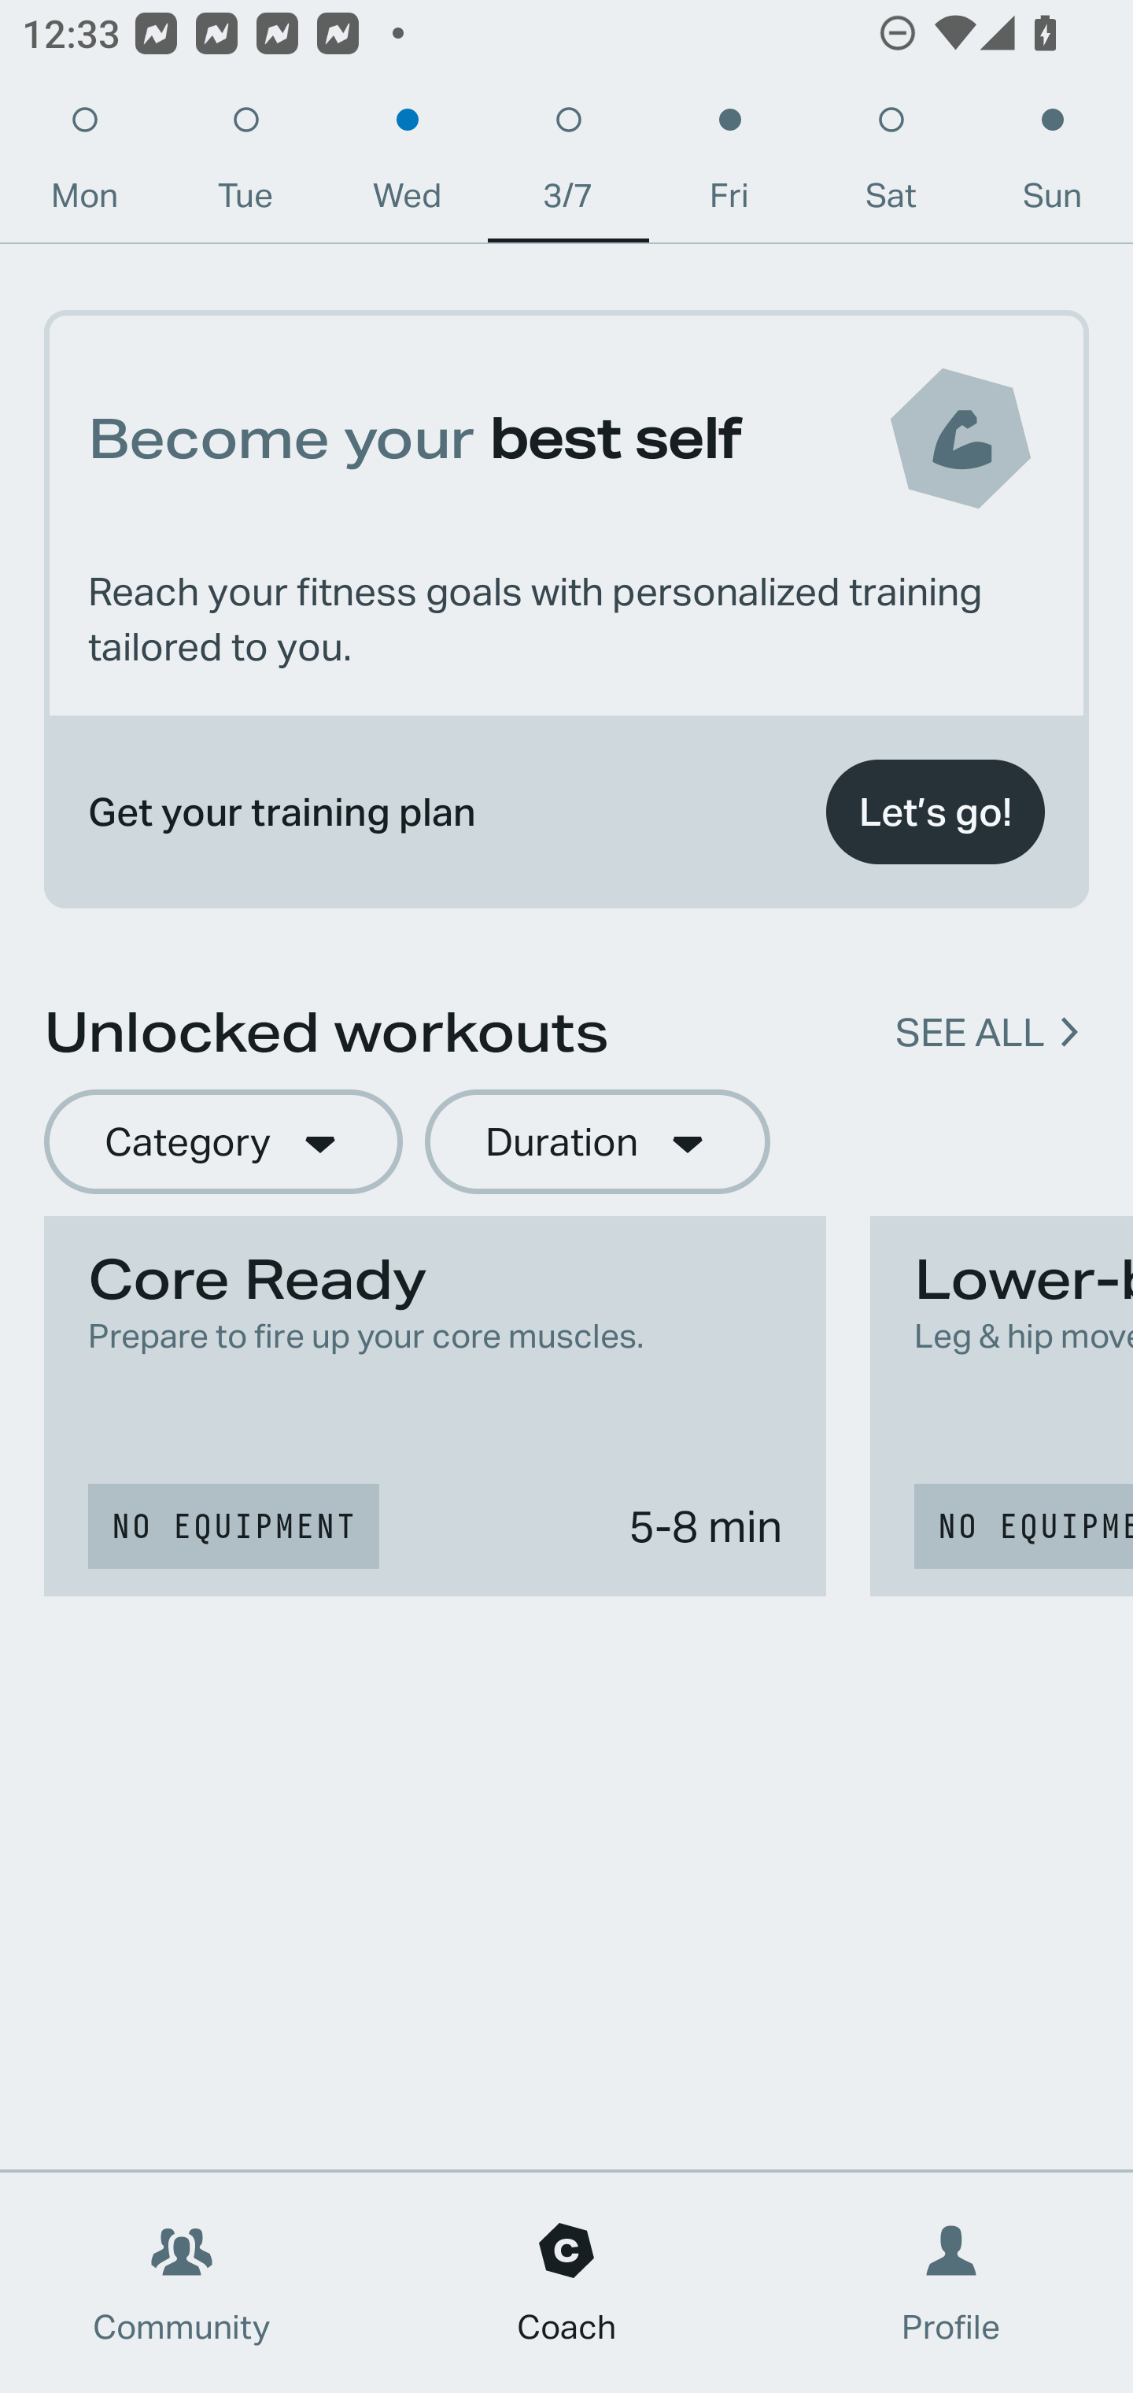 The width and height of the screenshot is (1133, 2393). Describe the element at coordinates (891, 165) in the screenshot. I see `Sat` at that location.